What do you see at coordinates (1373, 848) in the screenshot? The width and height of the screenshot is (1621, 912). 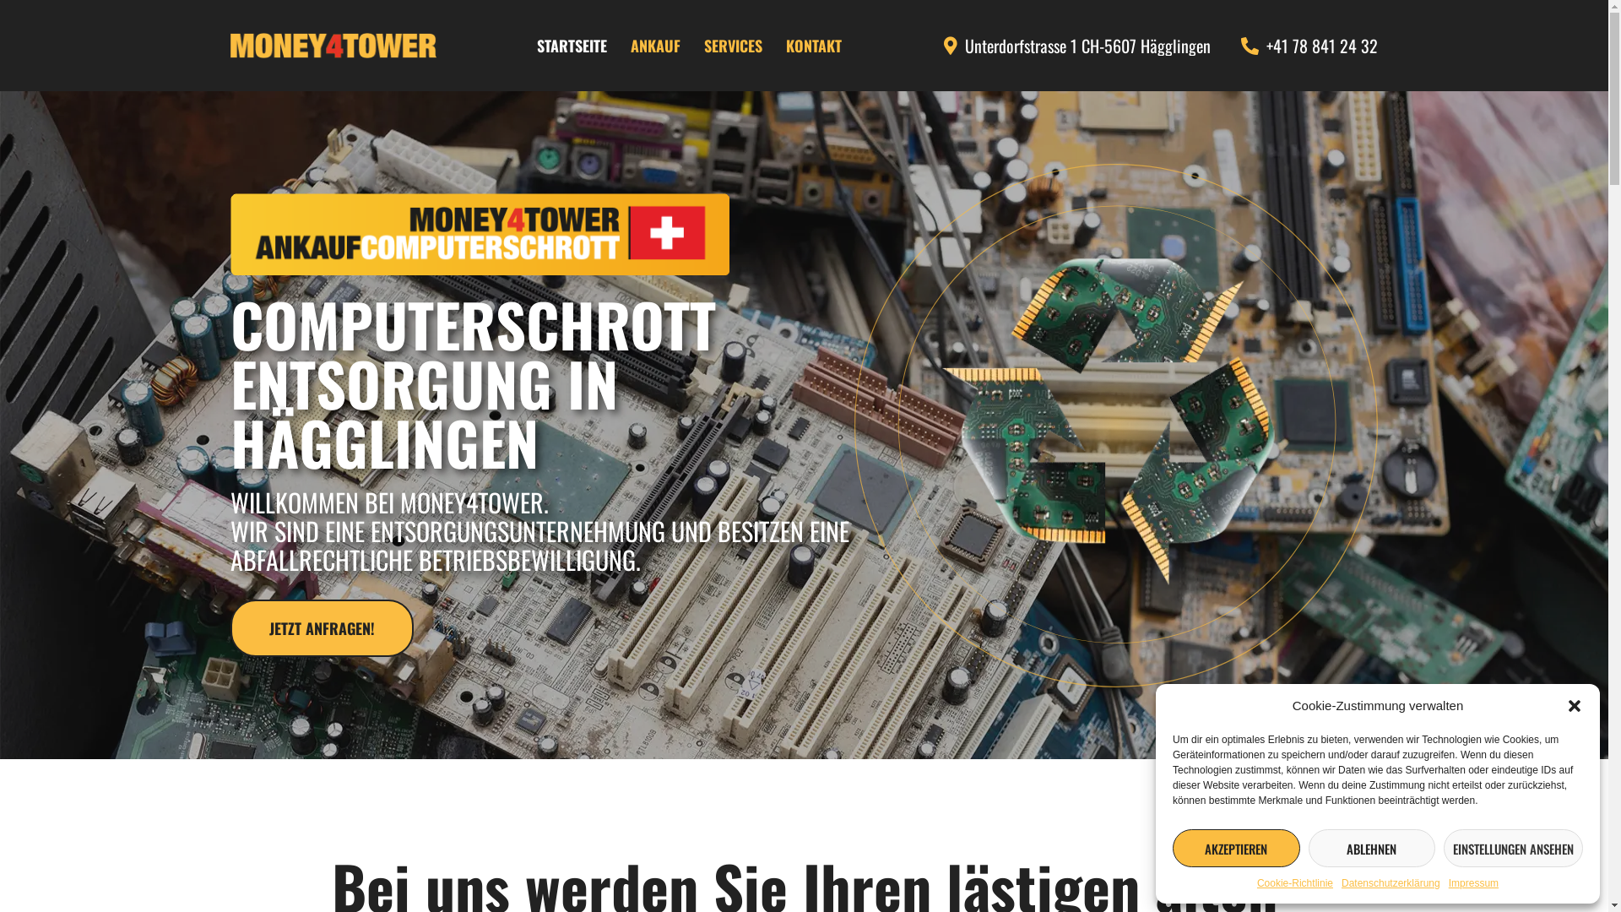 I see `ABLEHNEN` at bounding box center [1373, 848].